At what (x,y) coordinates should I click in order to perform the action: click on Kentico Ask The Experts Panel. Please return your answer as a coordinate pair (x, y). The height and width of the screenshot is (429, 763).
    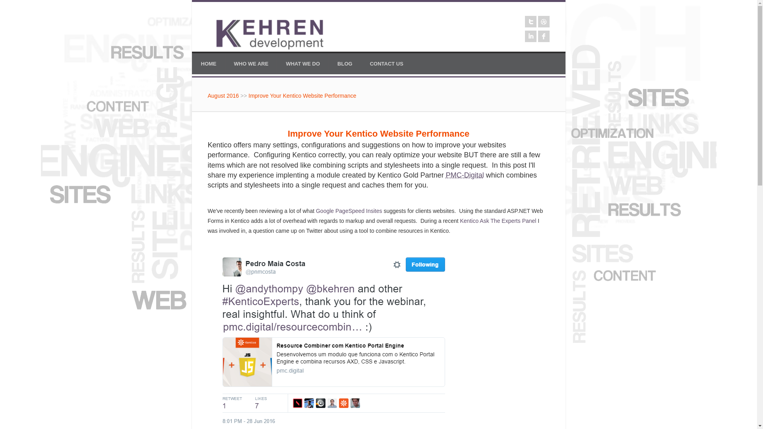
    Looking at the image, I should click on (498, 220).